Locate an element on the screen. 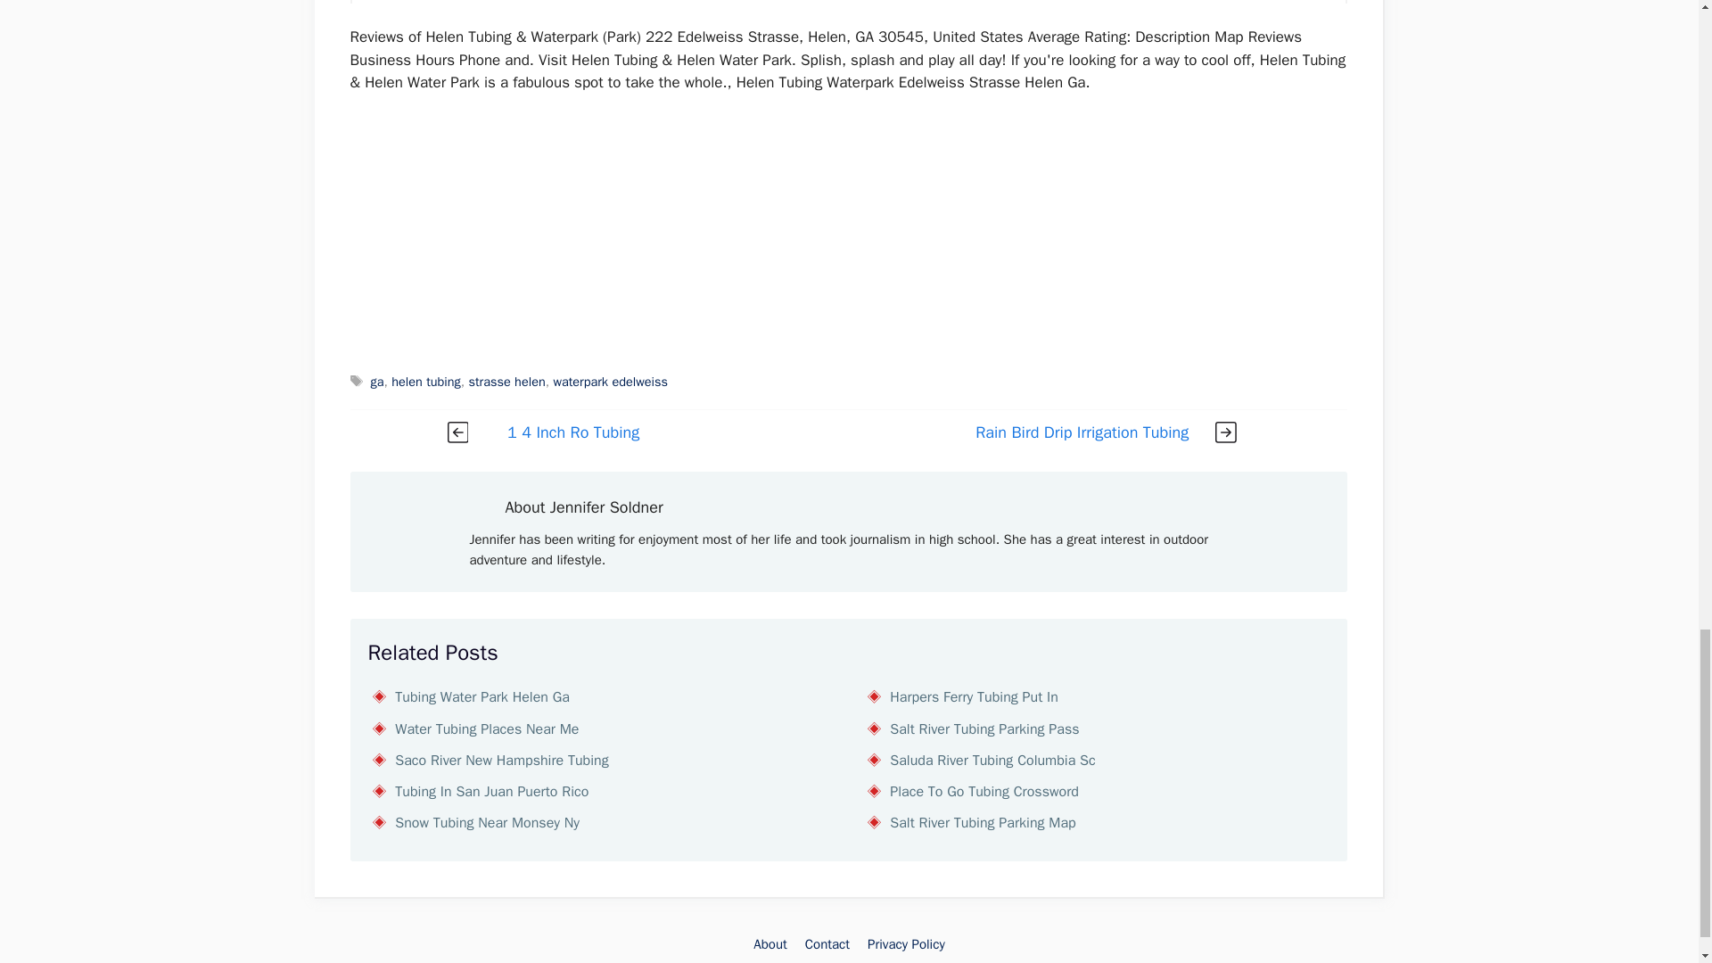  ga is located at coordinates (377, 382).